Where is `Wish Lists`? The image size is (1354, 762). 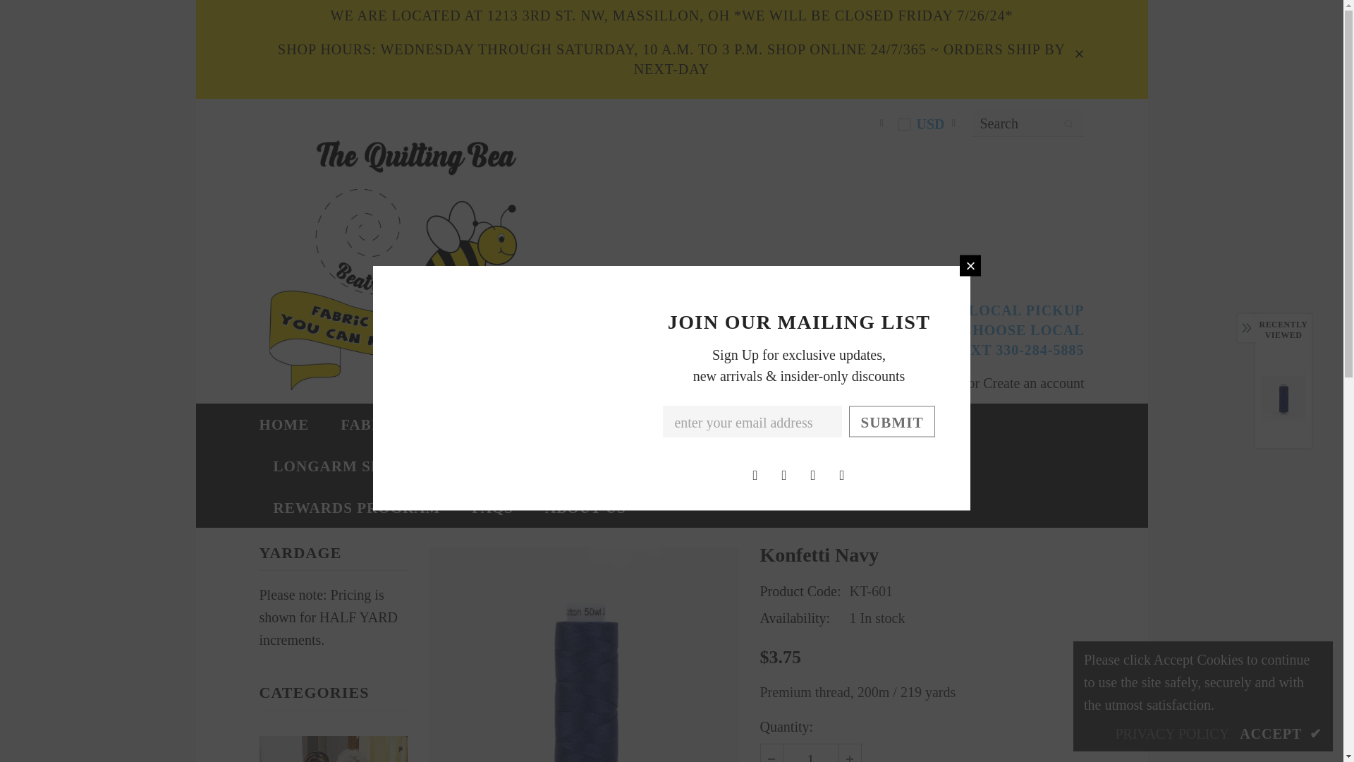 Wish Lists is located at coordinates (865, 382).